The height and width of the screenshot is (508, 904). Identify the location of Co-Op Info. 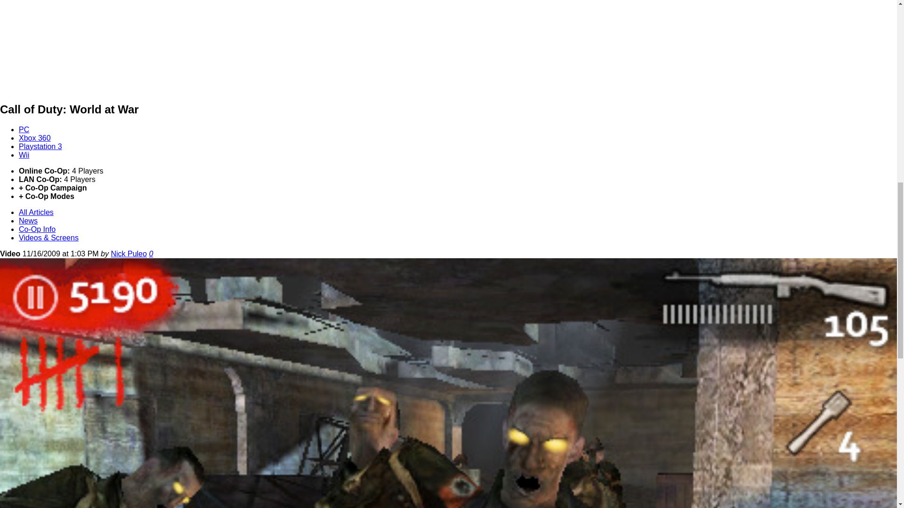
(37, 229).